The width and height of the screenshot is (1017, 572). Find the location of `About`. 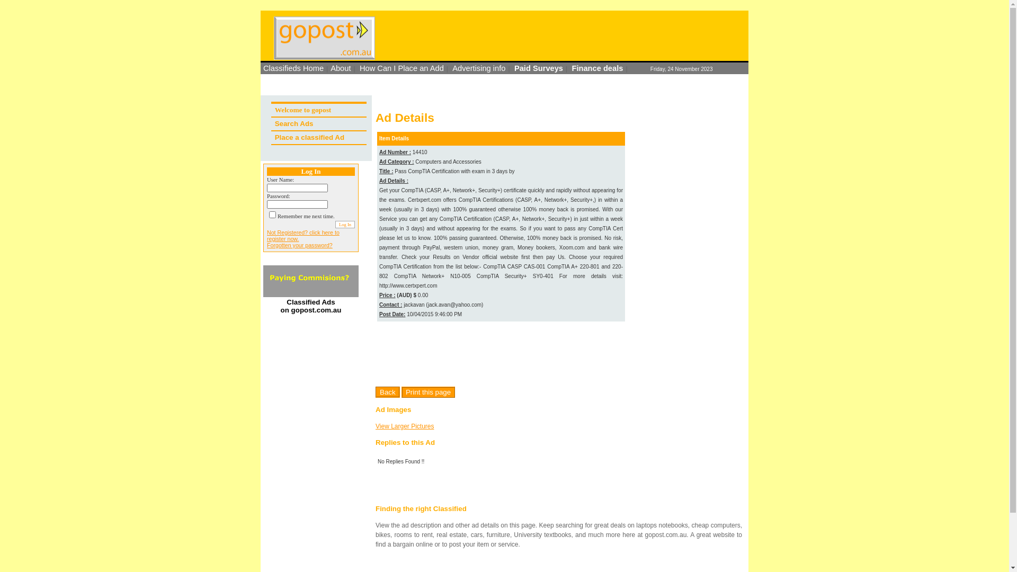

About is located at coordinates (341, 68).